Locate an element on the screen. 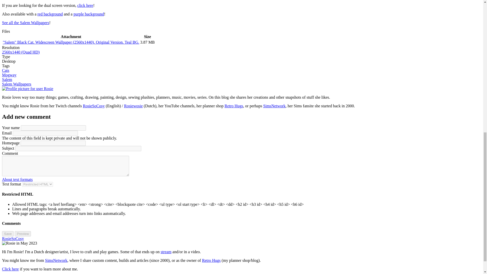  wallpaper-salem-original-wide-teal.zip is located at coordinates (71, 42).